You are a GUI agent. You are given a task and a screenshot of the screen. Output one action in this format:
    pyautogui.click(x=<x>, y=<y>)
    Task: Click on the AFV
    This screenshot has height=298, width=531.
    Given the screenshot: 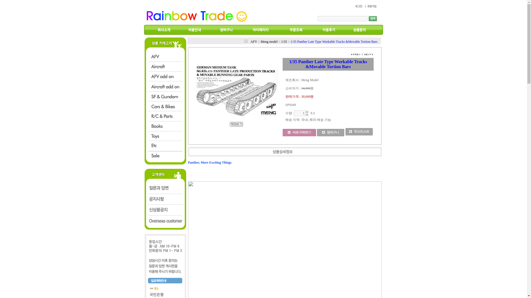 What is the action you would take?
    pyautogui.click(x=254, y=41)
    